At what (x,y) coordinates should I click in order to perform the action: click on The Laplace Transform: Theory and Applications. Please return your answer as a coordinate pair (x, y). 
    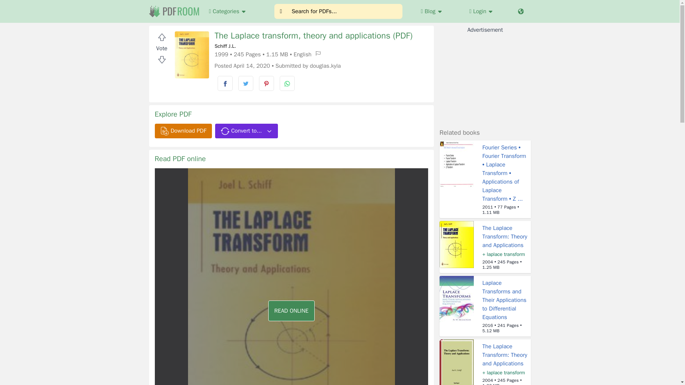
    Looking at the image, I should click on (504, 355).